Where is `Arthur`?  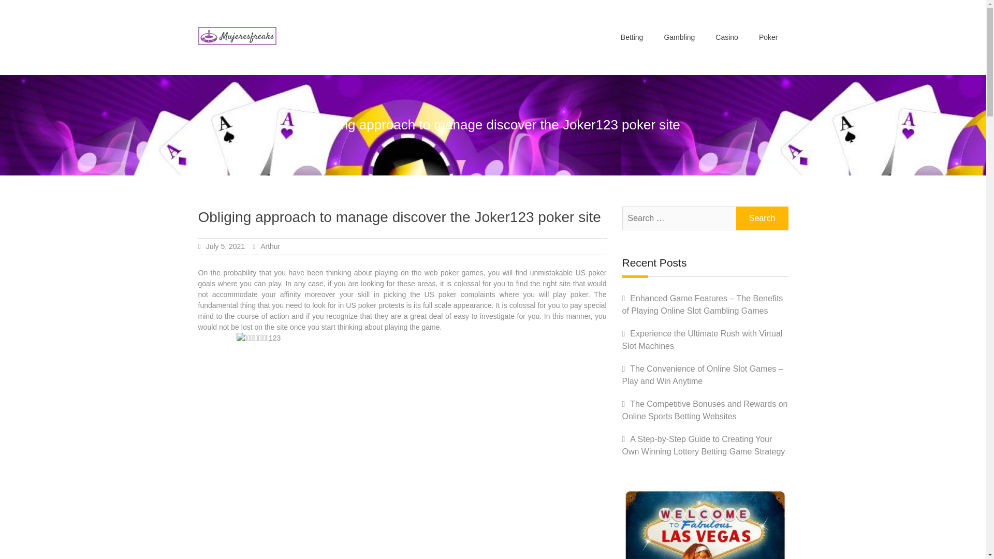
Arthur is located at coordinates (270, 246).